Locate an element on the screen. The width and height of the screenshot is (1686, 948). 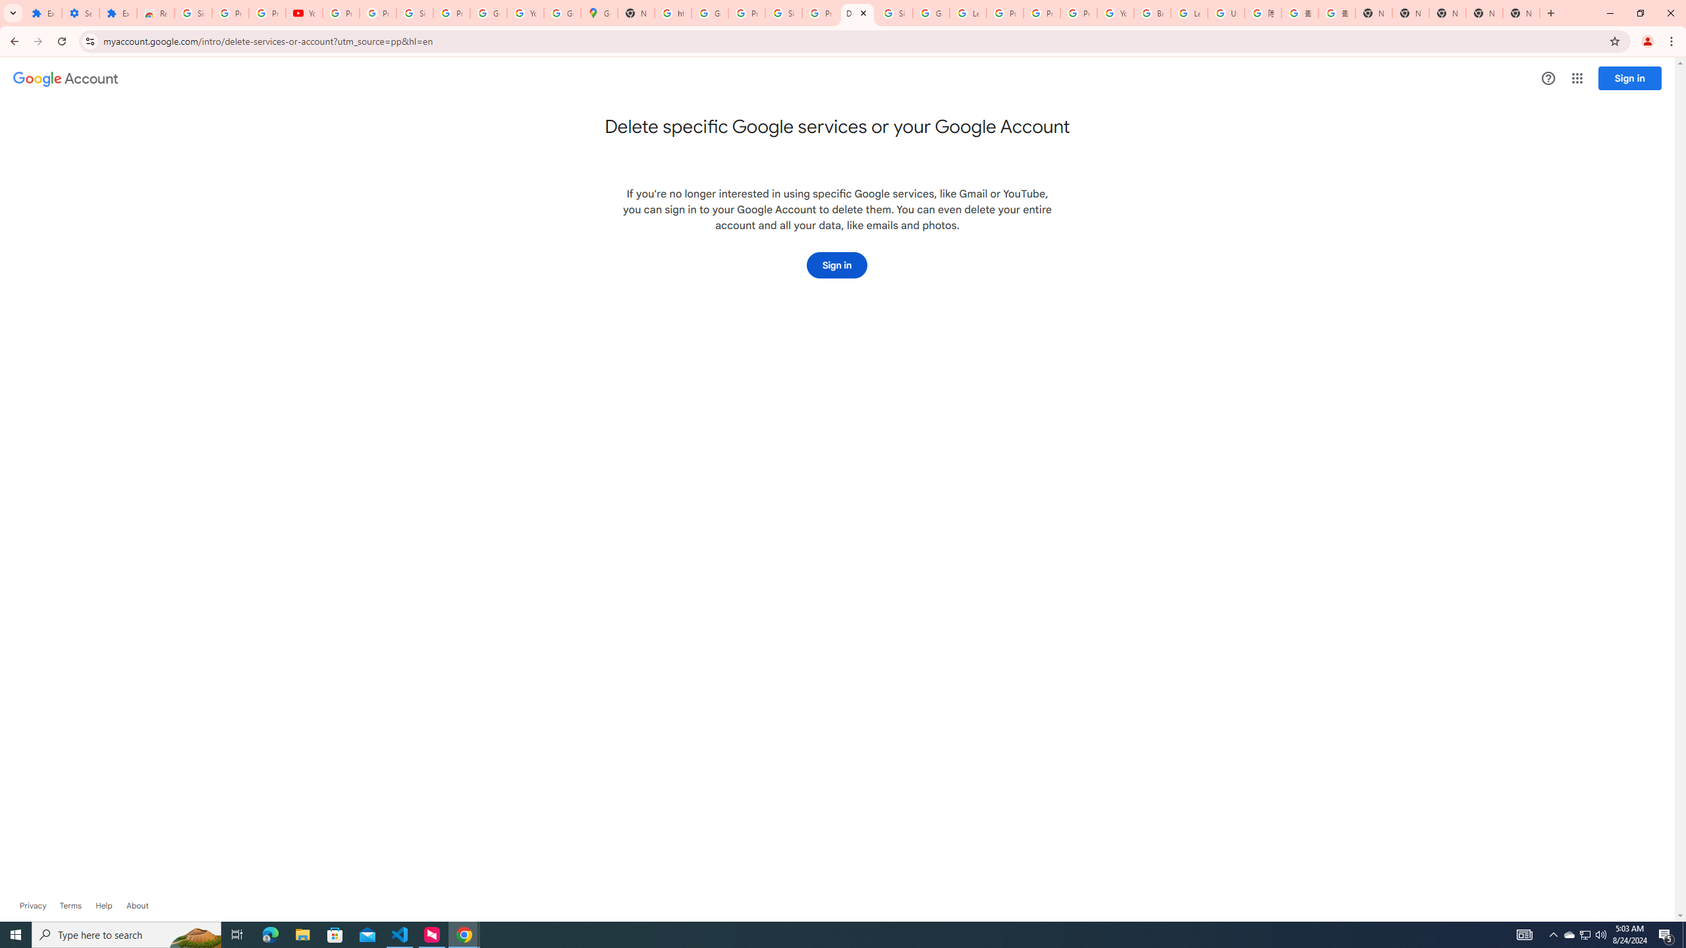
Privacy Help Center - Policies Help is located at coordinates (1005, 13).